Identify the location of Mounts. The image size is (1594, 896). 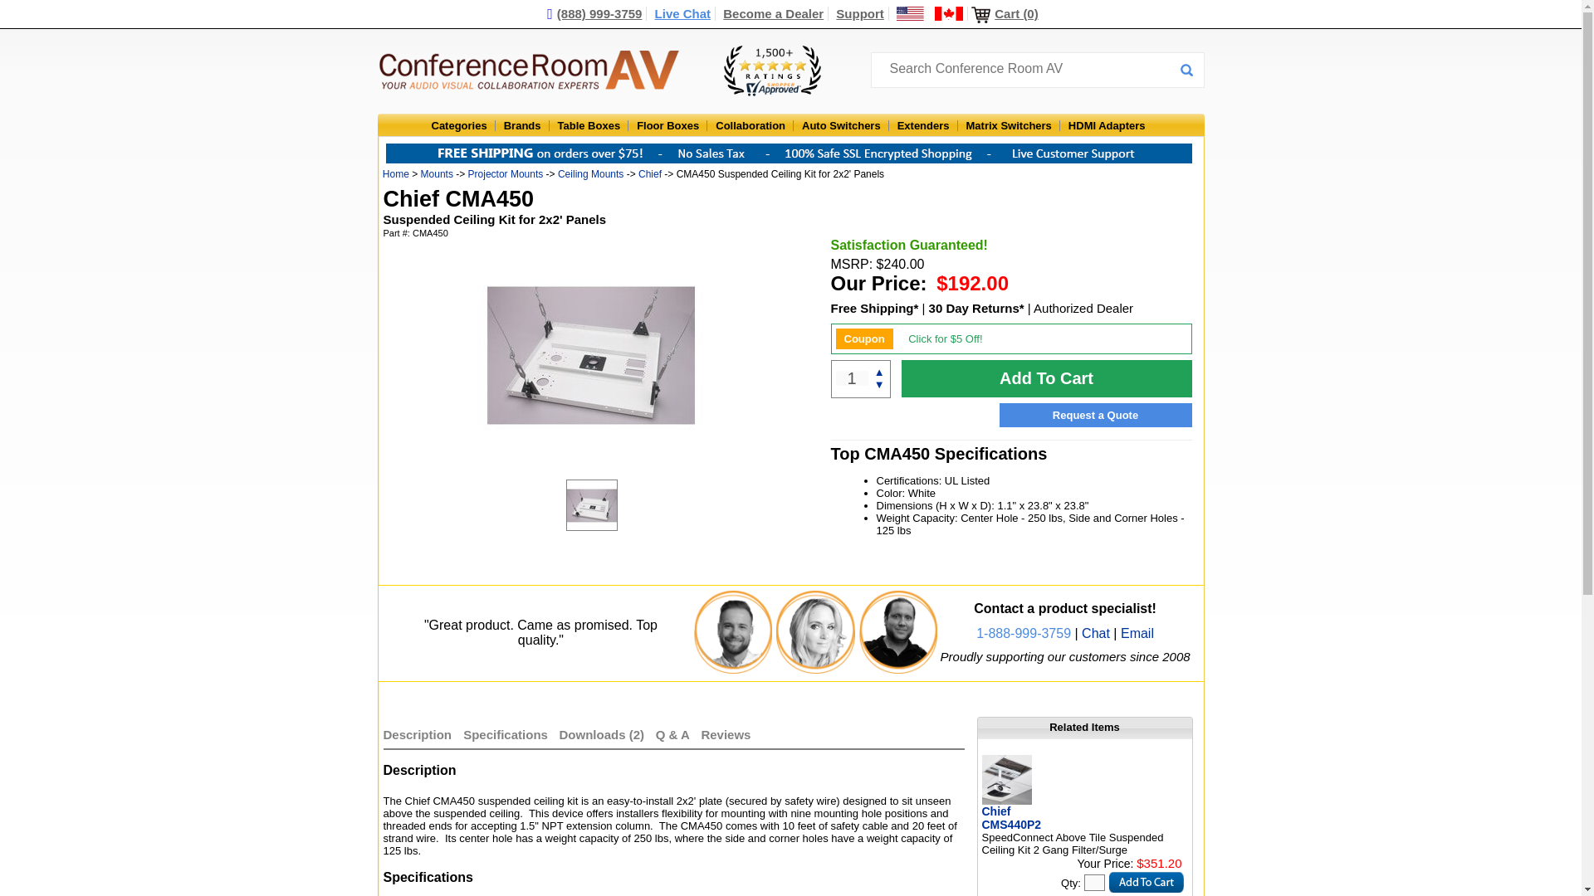
(437, 174).